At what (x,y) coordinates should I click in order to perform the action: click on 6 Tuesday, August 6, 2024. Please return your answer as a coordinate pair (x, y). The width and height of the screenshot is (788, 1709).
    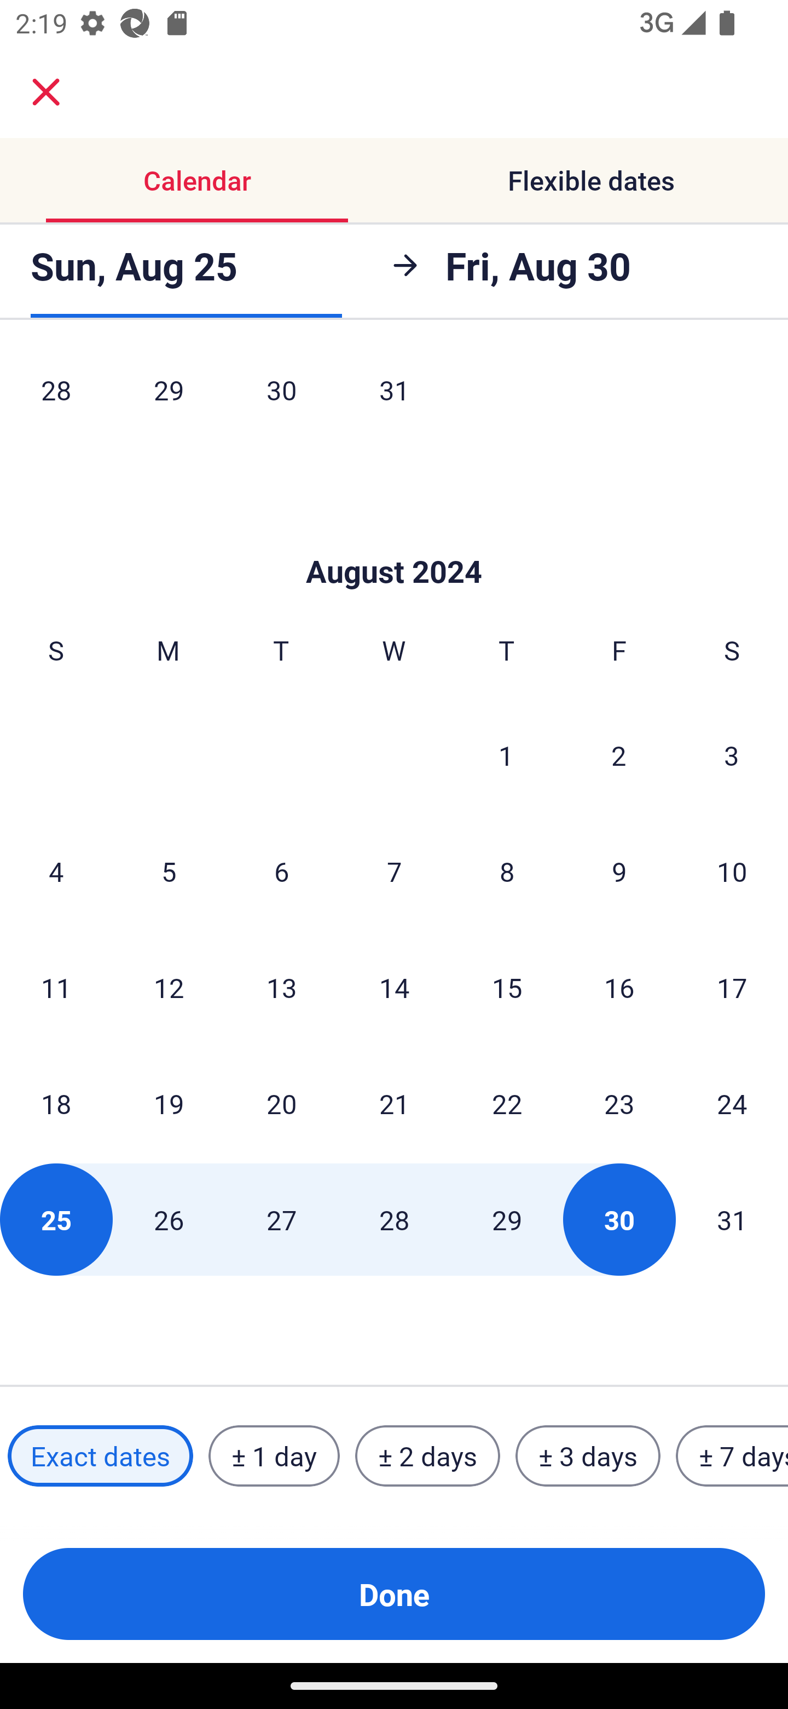
    Looking at the image, I should click on (281, 871).